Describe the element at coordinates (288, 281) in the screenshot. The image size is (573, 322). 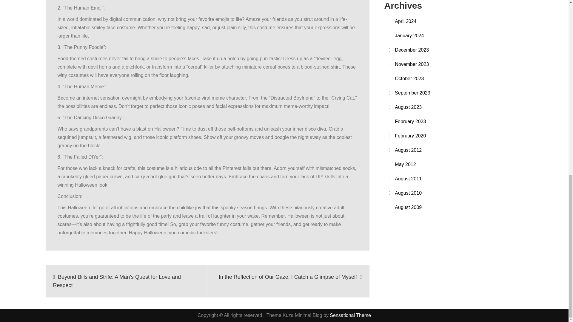
I see `In the Reflection of Our Gaze, I Catch a Glimpse of Myself` at that location.